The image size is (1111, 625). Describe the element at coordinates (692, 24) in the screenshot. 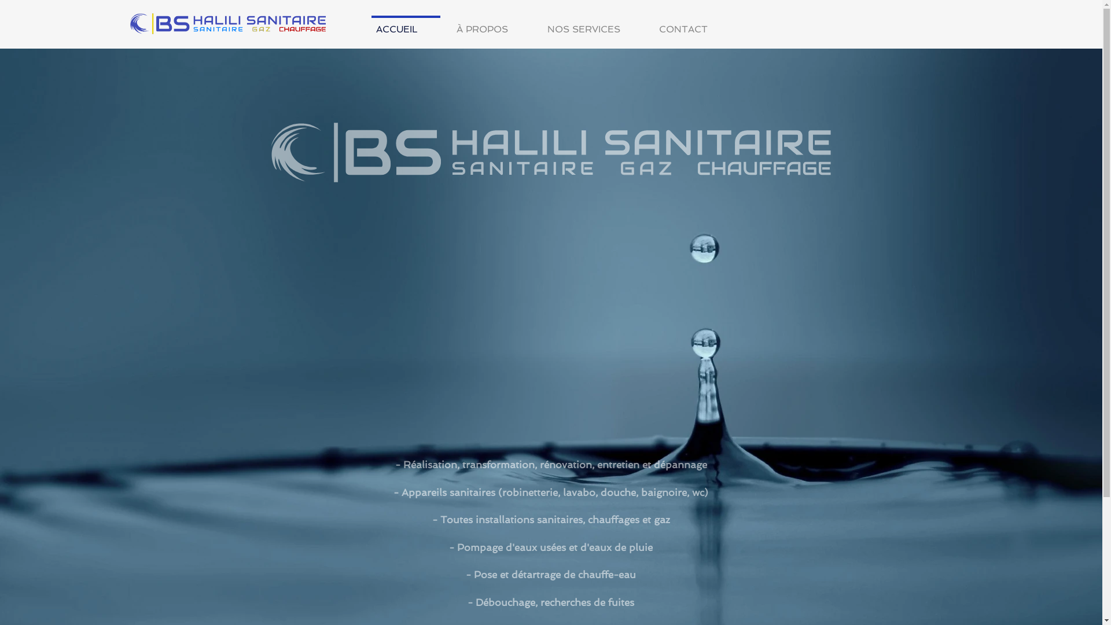

I see `CONTACT` at that location.